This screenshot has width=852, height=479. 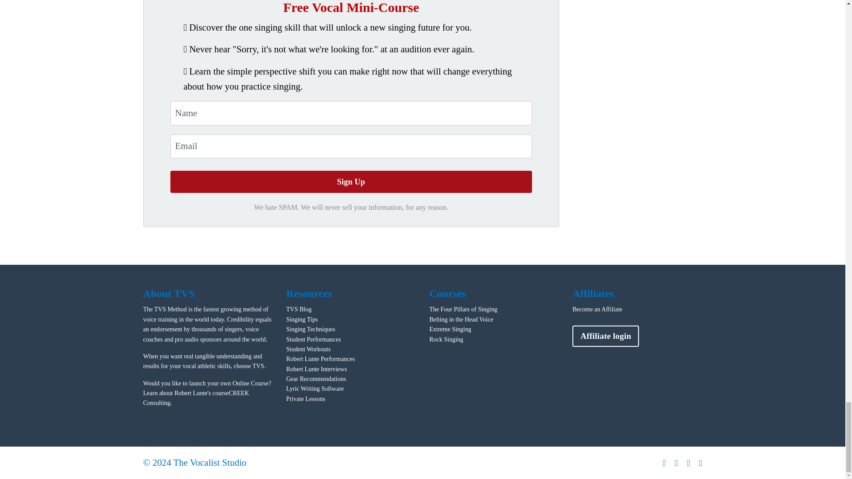 What do you see at coordinates (311, 329) in the screenshot?
I see `Singing Techniques` at bounding box center [311, 329].